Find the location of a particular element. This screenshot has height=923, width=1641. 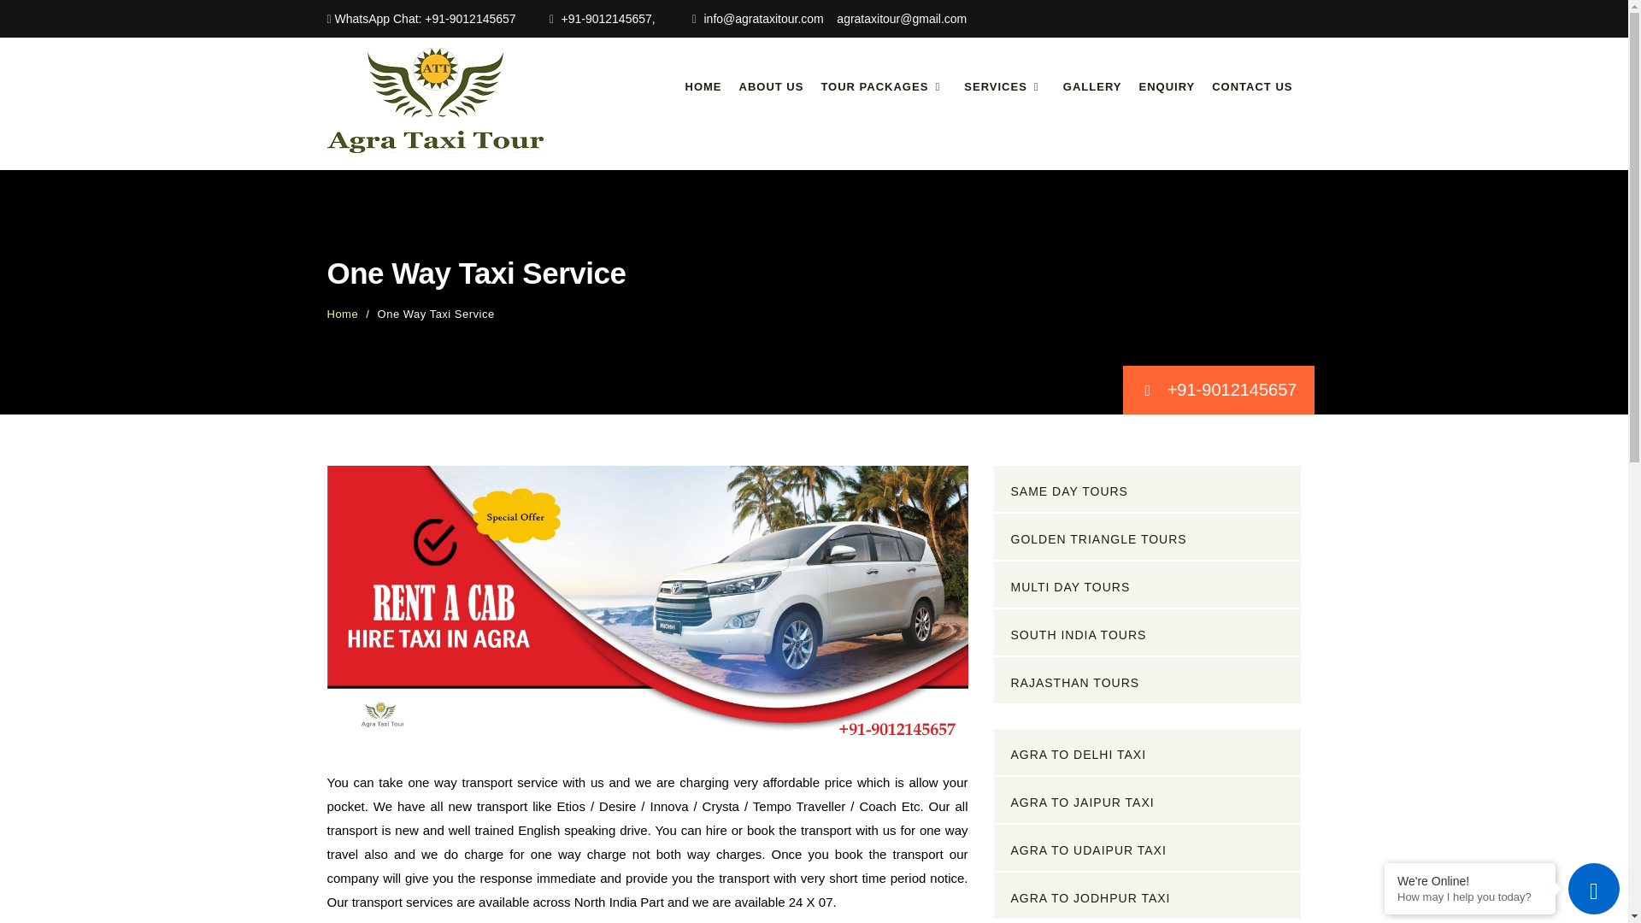

AGRA TO DELHI TAXI is located at coordinates (1147, 752).